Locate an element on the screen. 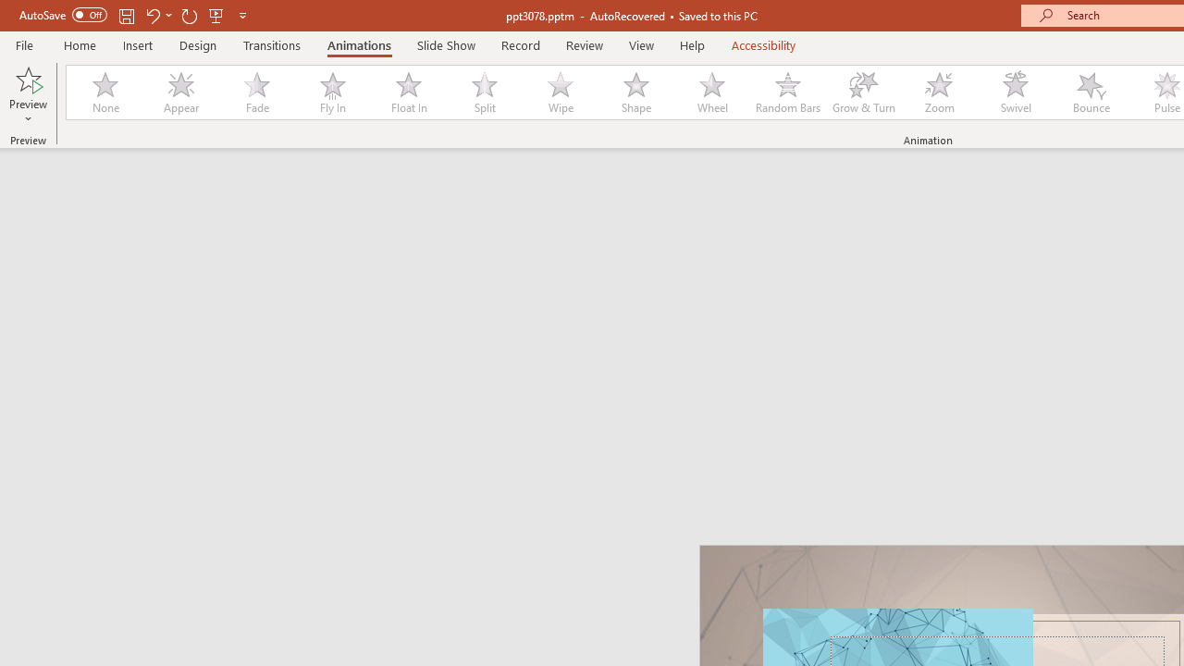 The width and height of the screenshot is (1184, 666). Appear is located at coordinates (180, 92).